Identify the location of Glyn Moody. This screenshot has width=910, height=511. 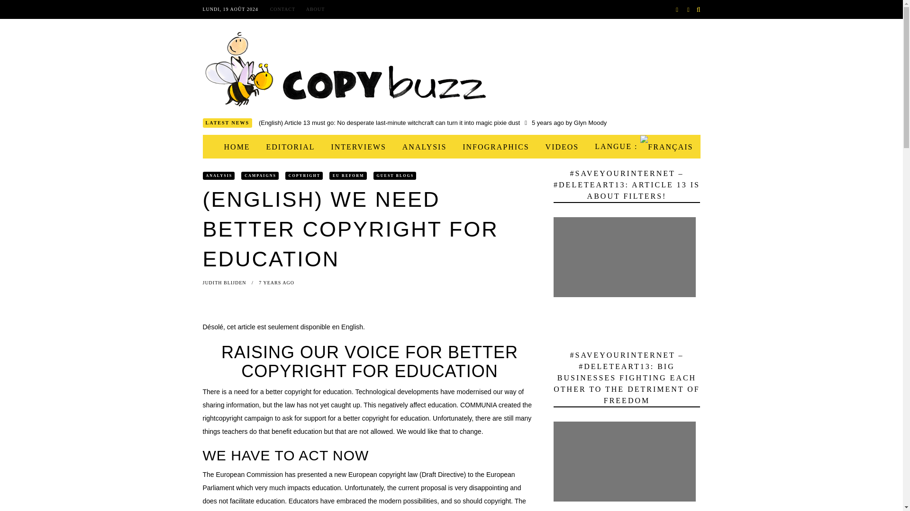
(438, 141).